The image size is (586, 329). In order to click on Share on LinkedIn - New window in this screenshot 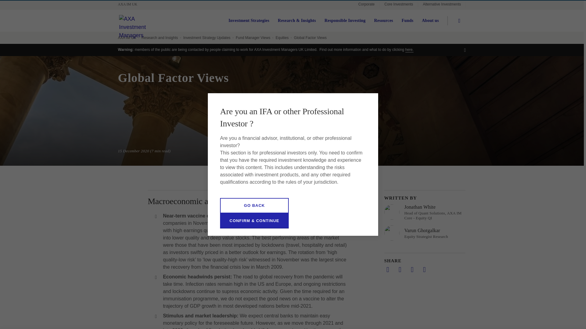, I will do `click(388, 269)`.